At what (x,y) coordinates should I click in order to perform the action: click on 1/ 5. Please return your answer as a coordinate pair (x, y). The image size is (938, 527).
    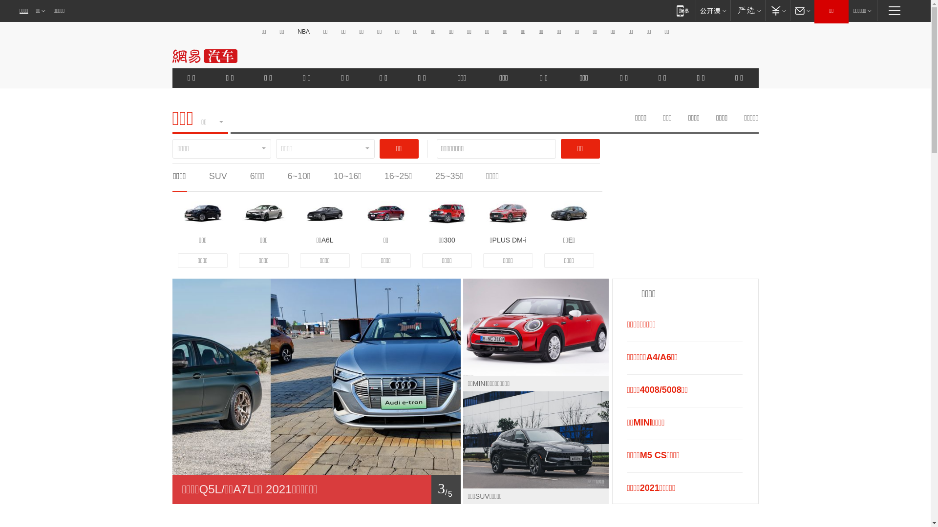
    Looking at the image, I should click on (316, 489).